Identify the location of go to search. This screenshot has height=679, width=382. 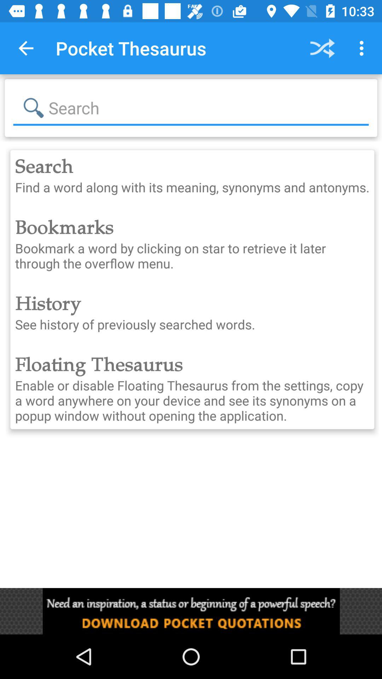
(191, 108).